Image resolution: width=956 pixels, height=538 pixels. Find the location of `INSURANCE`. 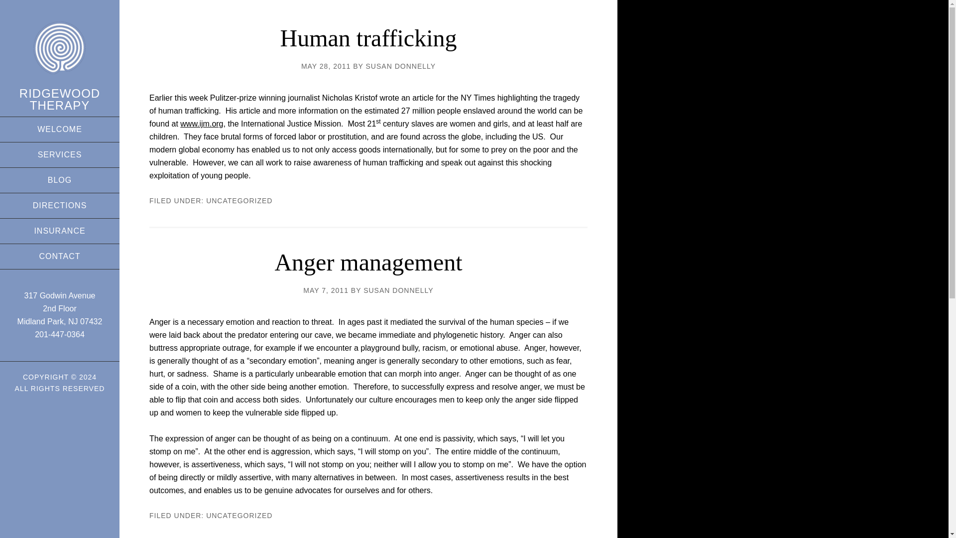

INSURANCE is located at coordinates (60, 231).